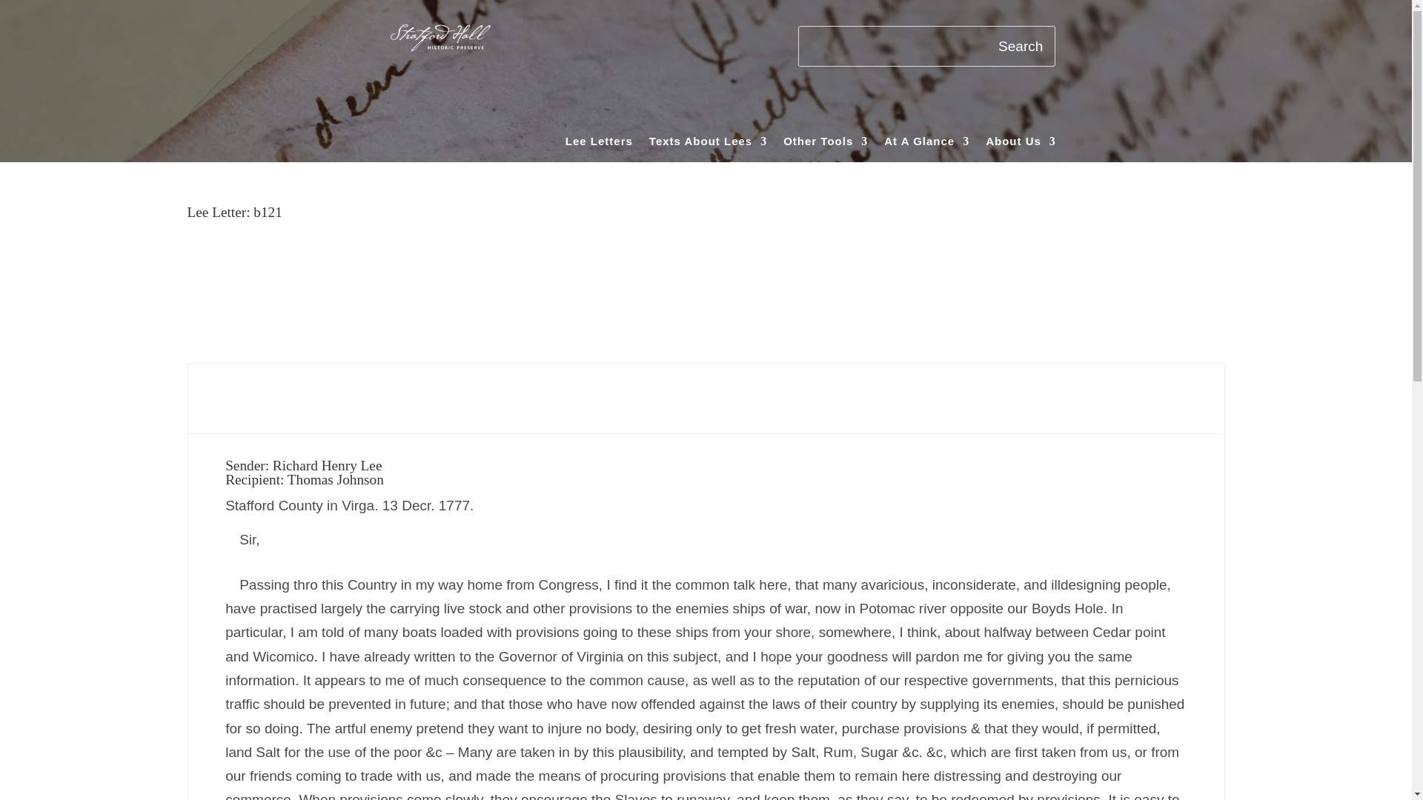  Describe the element at coordinates (926, 144) in the screenshot. I see `At A Glance` at that location.